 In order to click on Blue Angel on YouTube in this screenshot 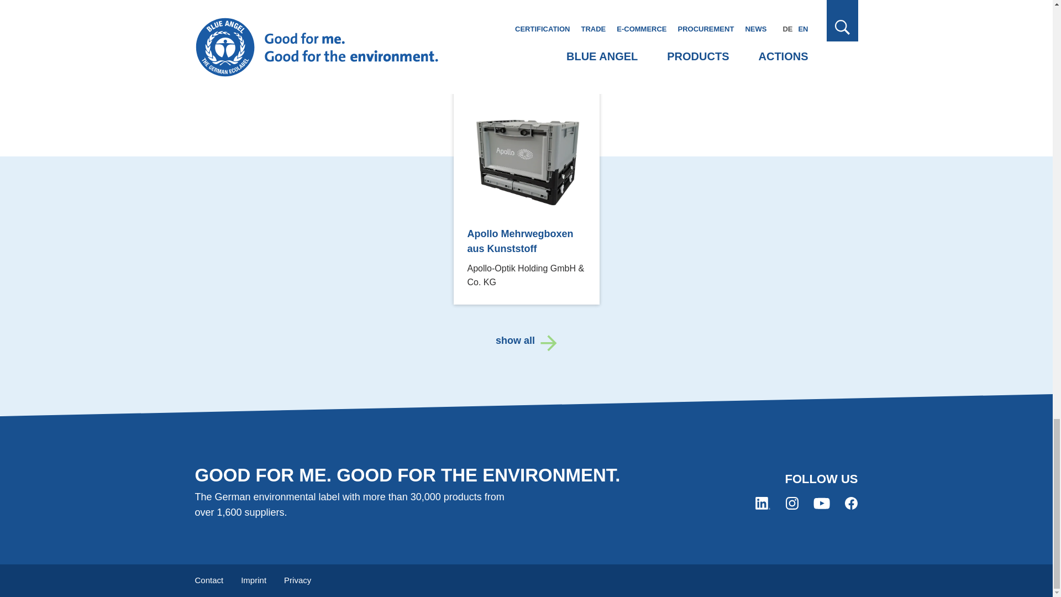, I will do `click(821, 503)`.